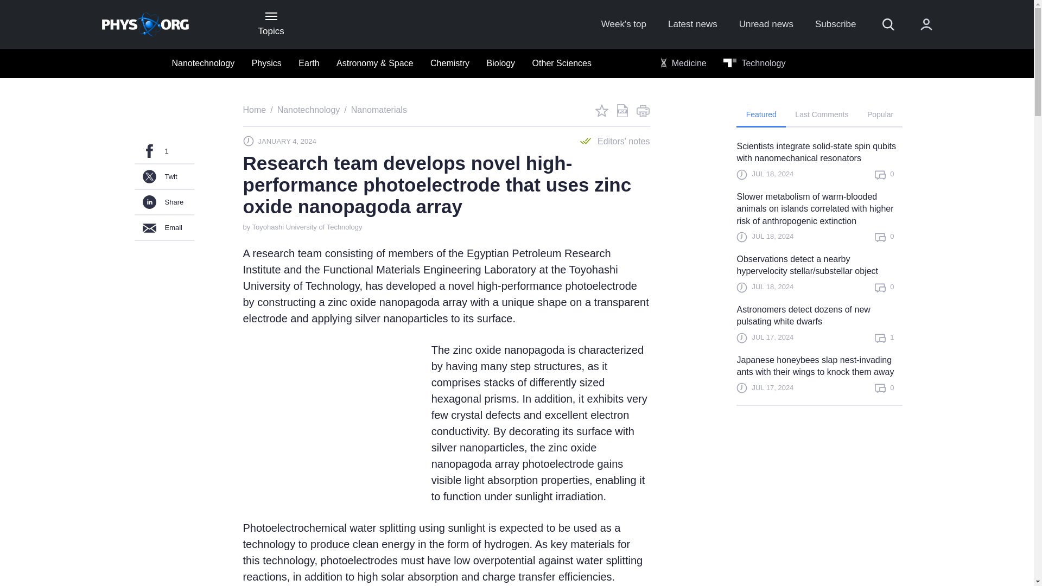  Describe the element at coordinates (622, 111) in the screenshot. I see `Save as pdf file` at that location.